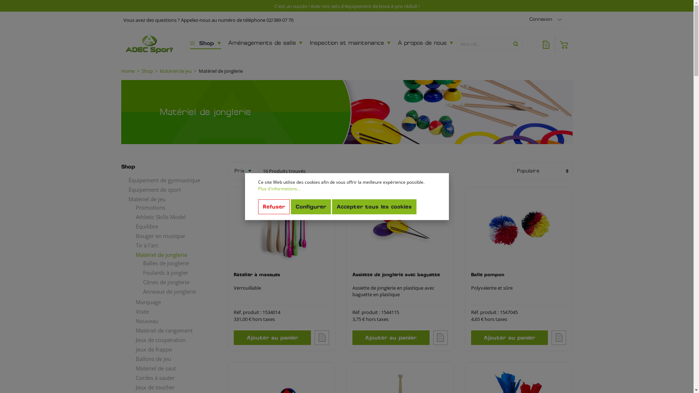 This screenshot has height=393, width=699. I want to click on Panier, so click(564, 44).